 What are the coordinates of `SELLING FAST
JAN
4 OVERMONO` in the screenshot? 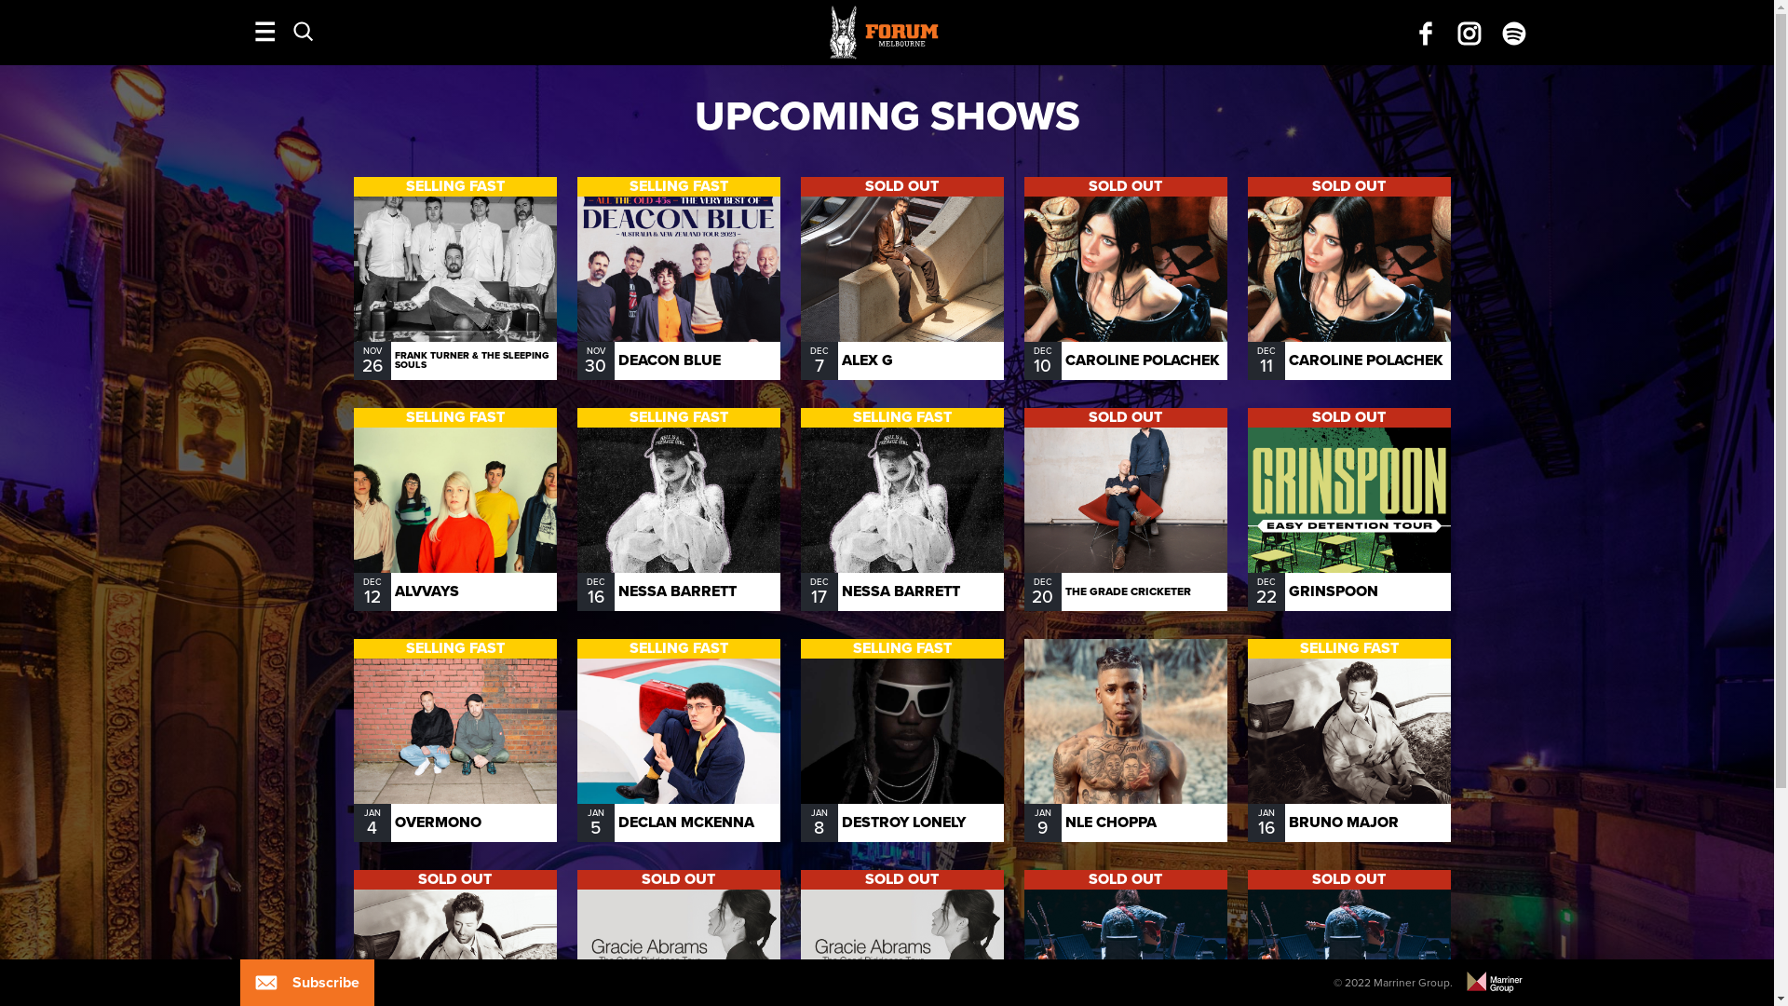 It's located at (454, 741).